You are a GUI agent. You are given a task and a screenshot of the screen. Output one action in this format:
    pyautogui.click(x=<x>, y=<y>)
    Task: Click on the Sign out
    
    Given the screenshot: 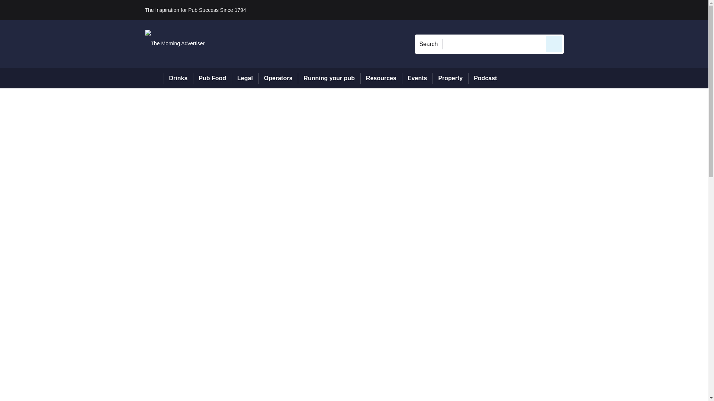 What is the action you would take?
    pyautogui.click(x=576, y=10)
    